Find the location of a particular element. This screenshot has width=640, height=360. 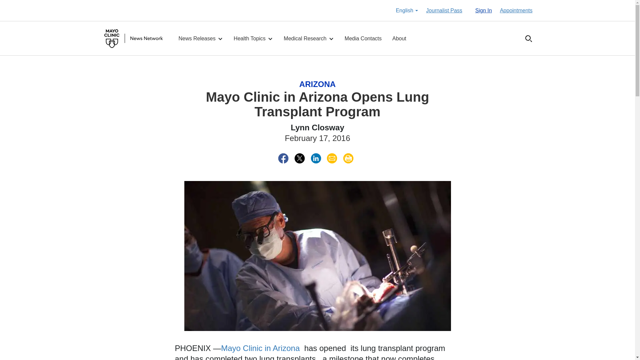

English is located at coordinates (407, 11).